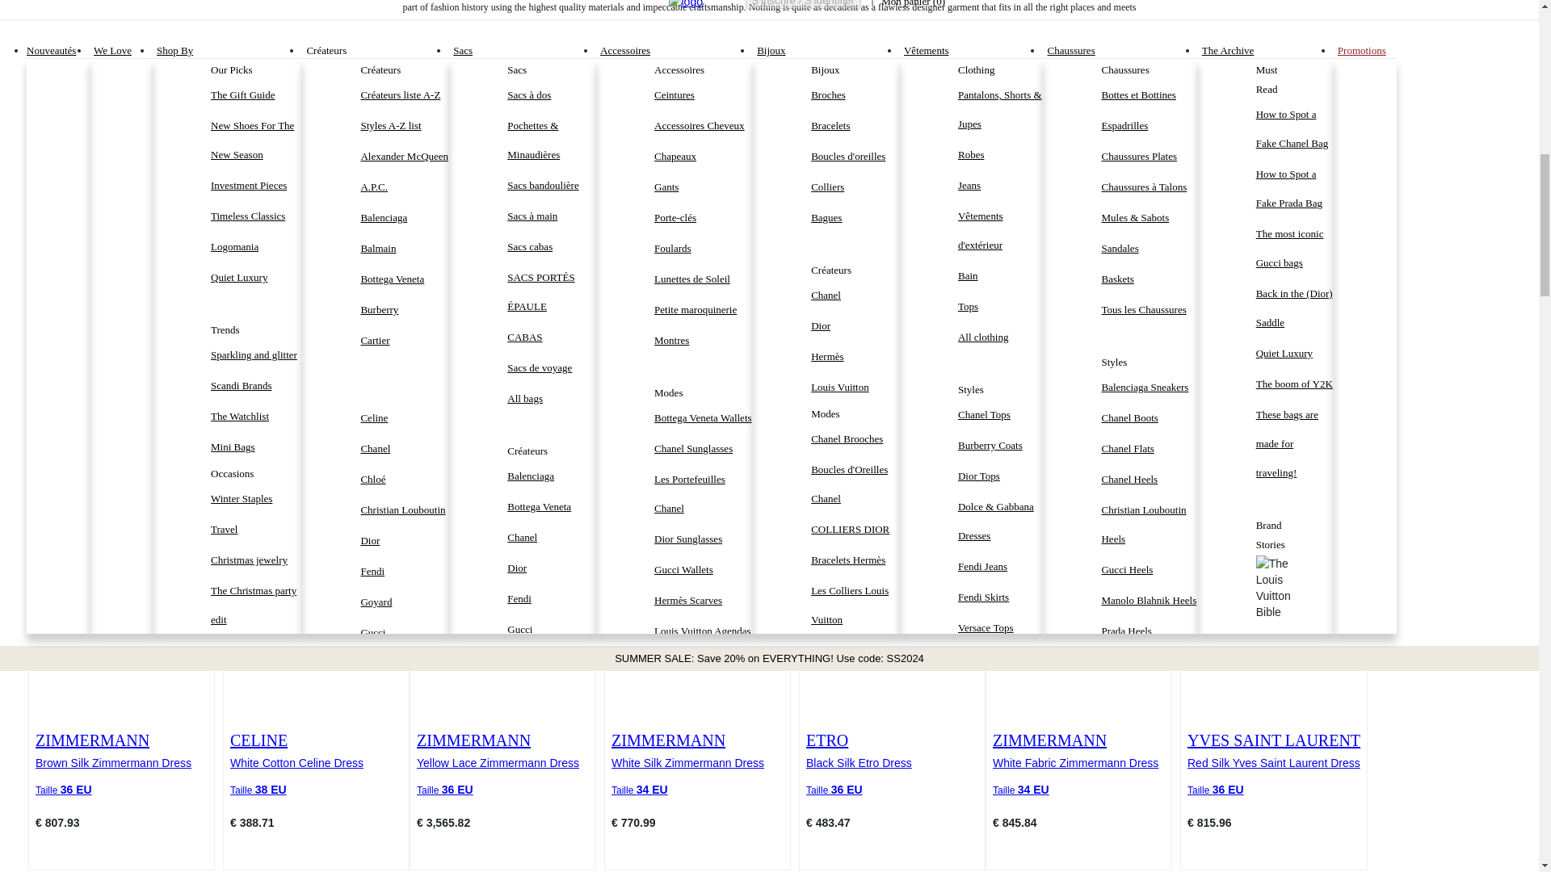 The height and width of the screenshot is (872, 1551). What do you see at coordinates (116, 427) in the screenshot?
I see `Brown Polyester Fendi Shorts` at bounding box center [116, 427].